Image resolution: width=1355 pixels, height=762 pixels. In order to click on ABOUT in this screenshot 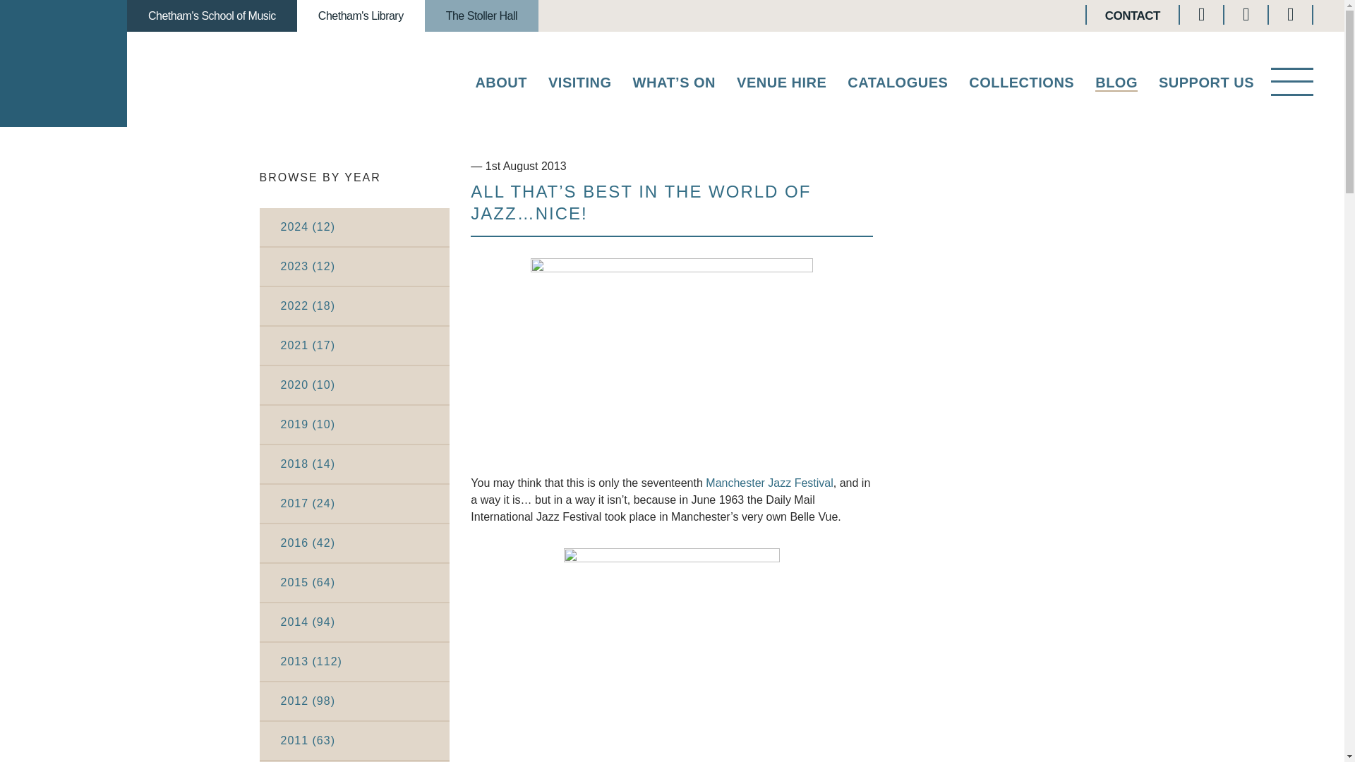, I will do `click(501, 85)`.